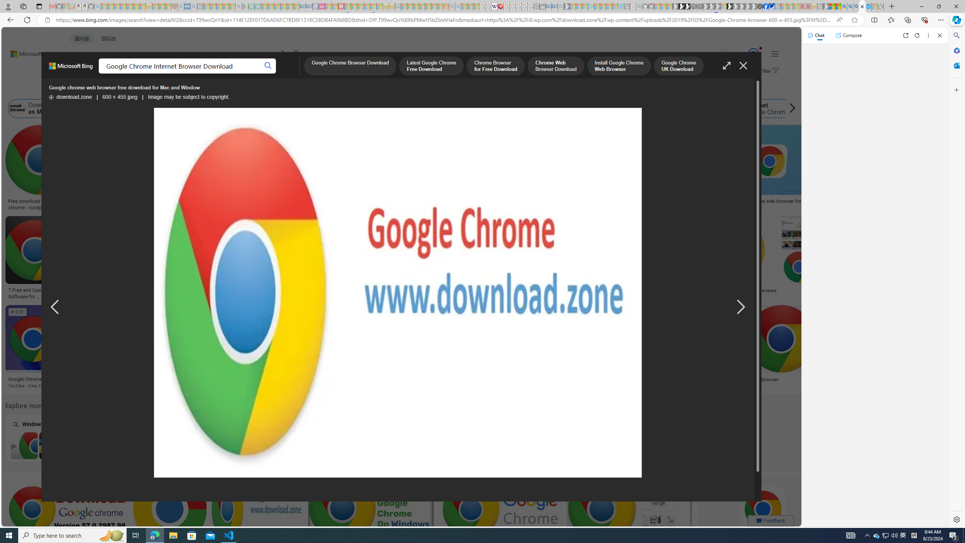 The width and height of the screenshot is (965, 543). What do you see at coordinates (299, 74) in the screenshot?
I see `MORE` at bounding box center [299, 74].